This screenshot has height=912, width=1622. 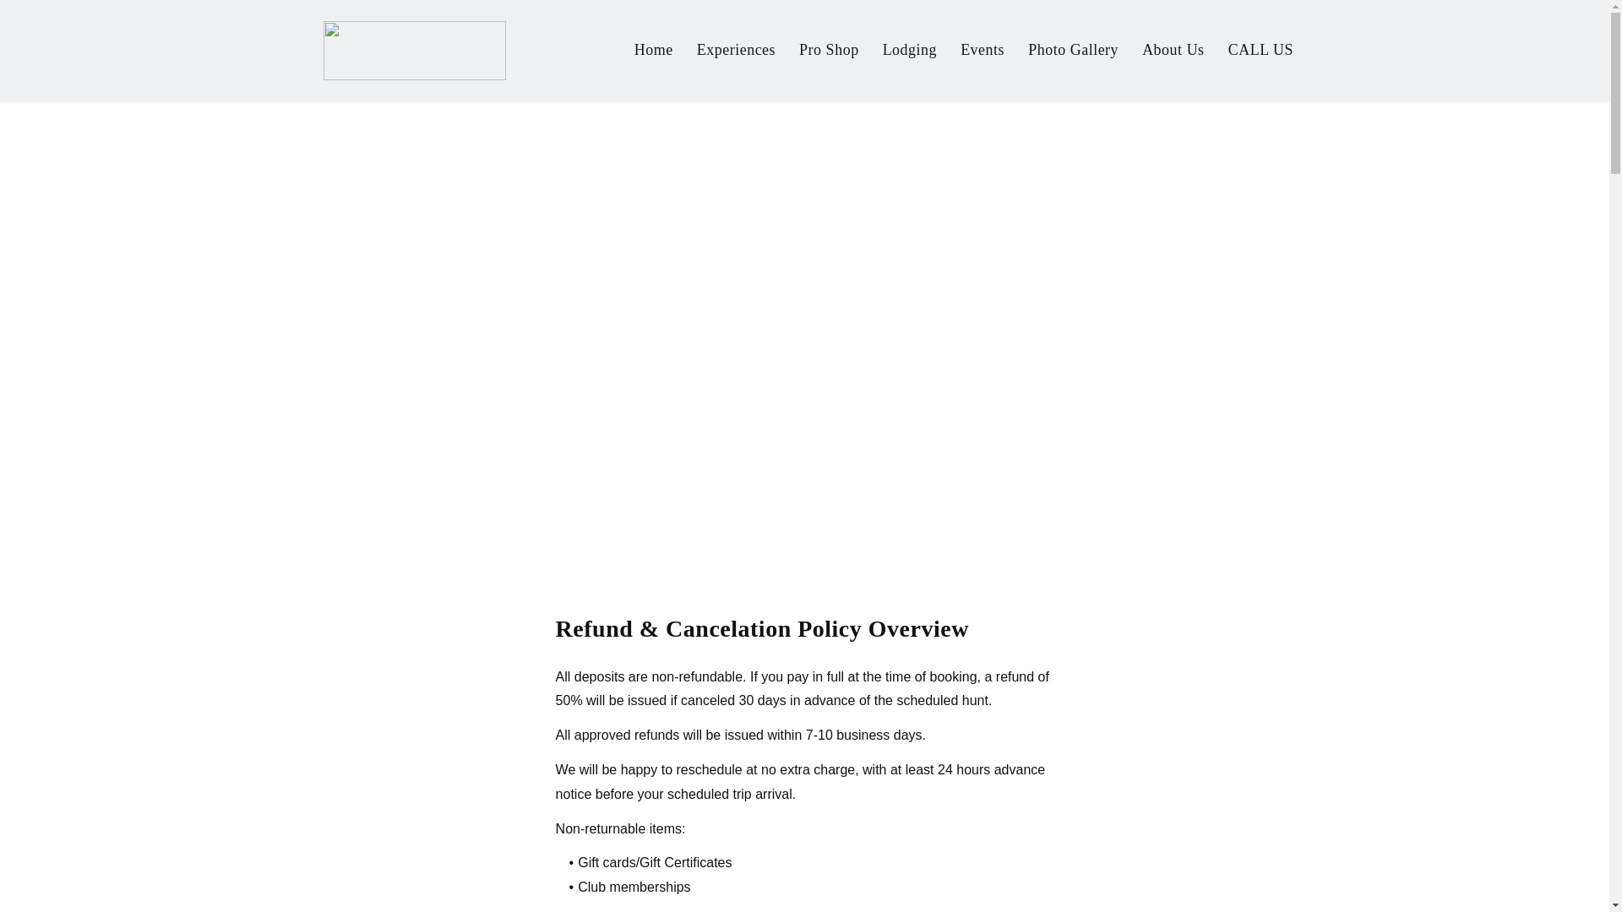 I want to click on About Us, so click(x=1173, y=51).